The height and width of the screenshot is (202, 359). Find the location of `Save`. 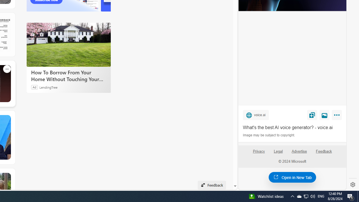

Save is located at coordinates (312, 115).